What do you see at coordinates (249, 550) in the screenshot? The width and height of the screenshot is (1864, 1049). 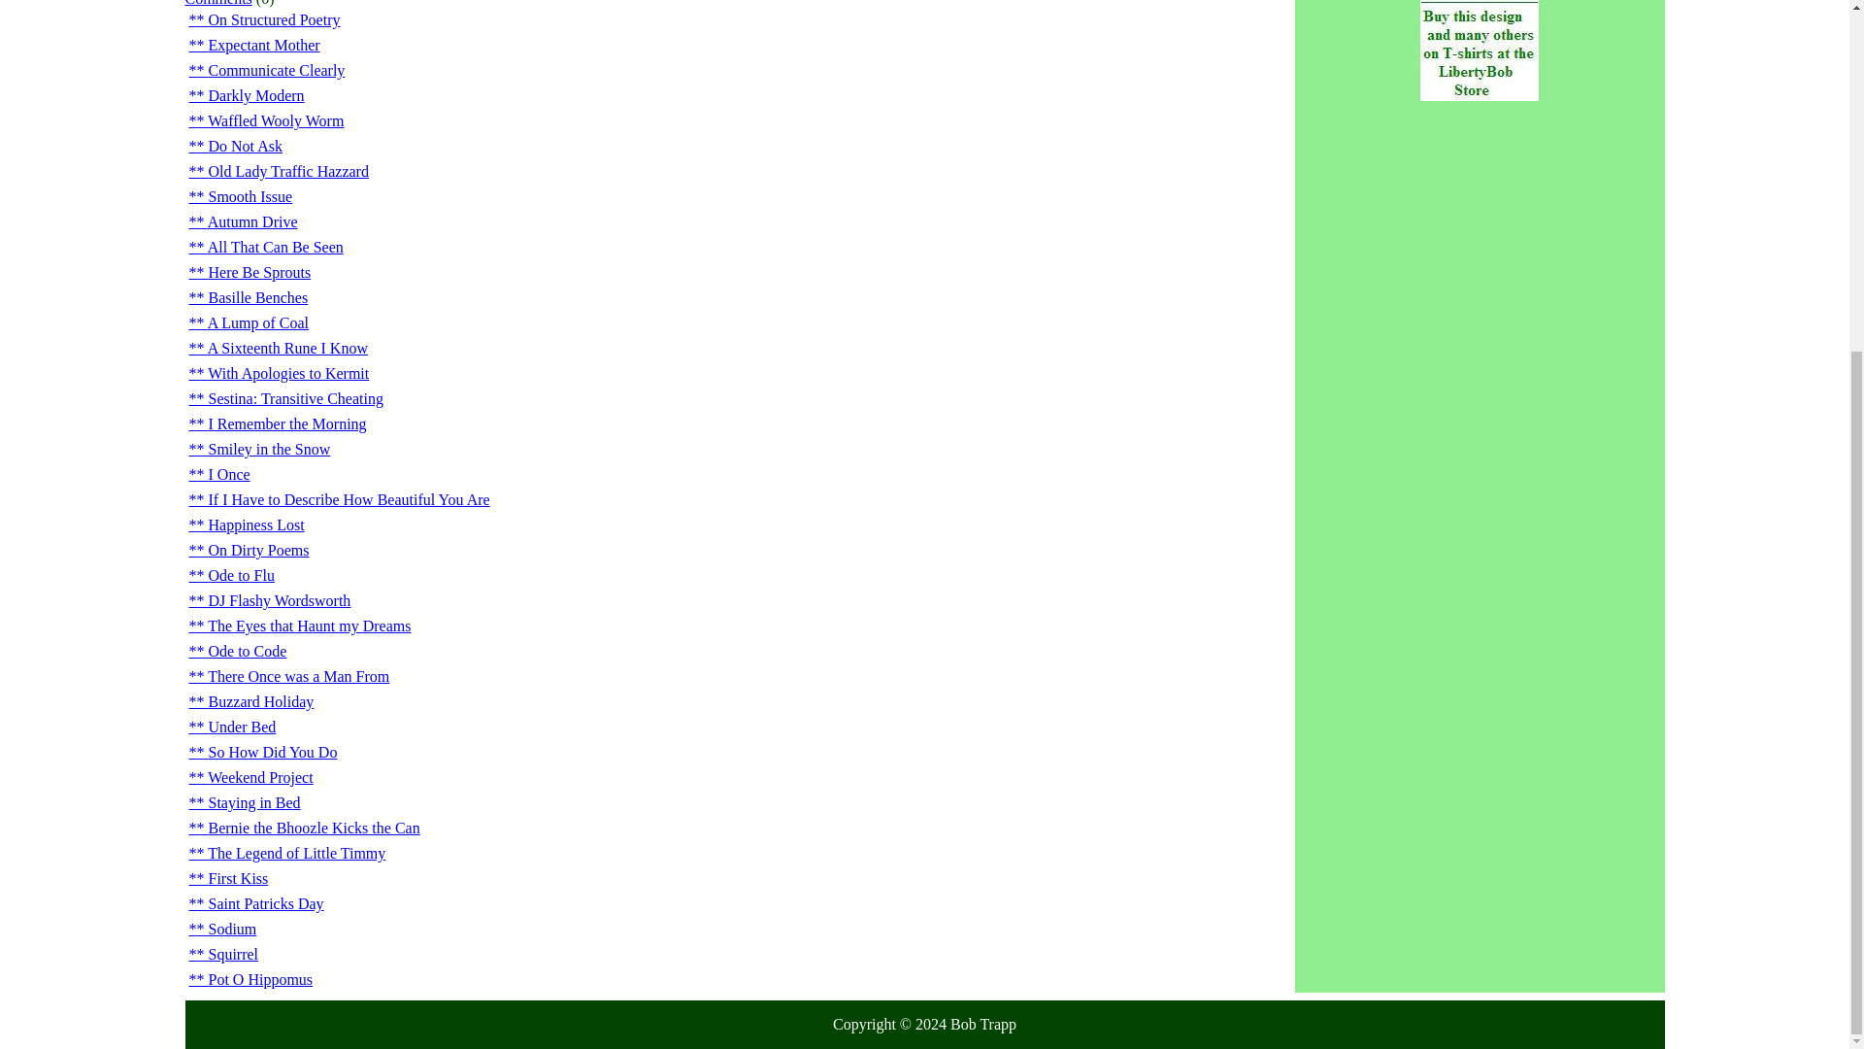 I see `On Dirty Poems` at bounding box center [249, 550].